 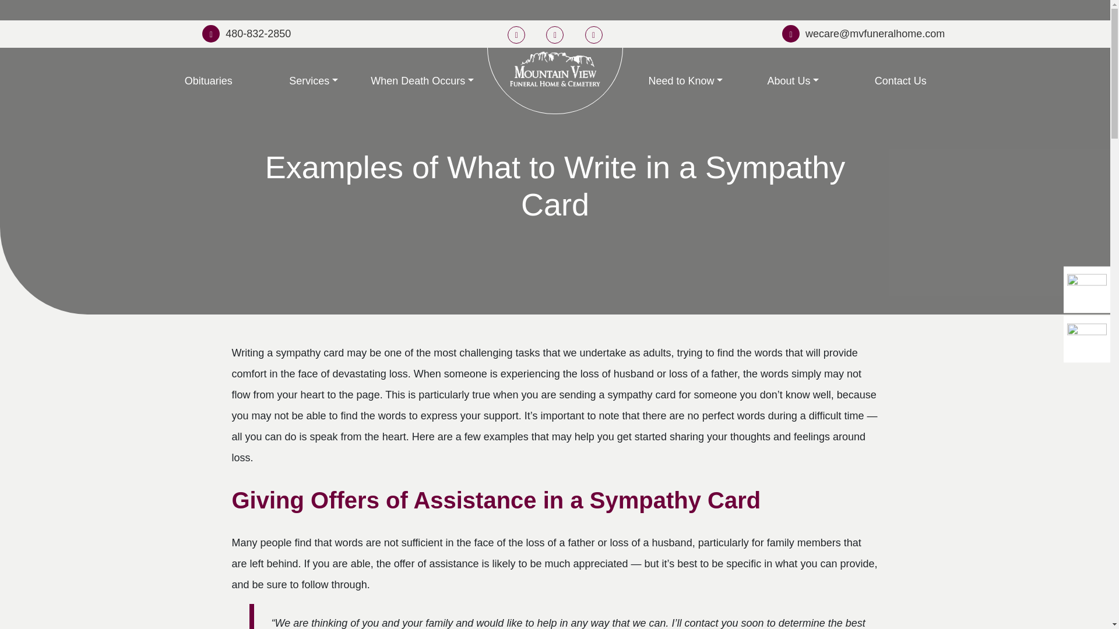 I want to click on Need to Know, so click(x=685, y=80).